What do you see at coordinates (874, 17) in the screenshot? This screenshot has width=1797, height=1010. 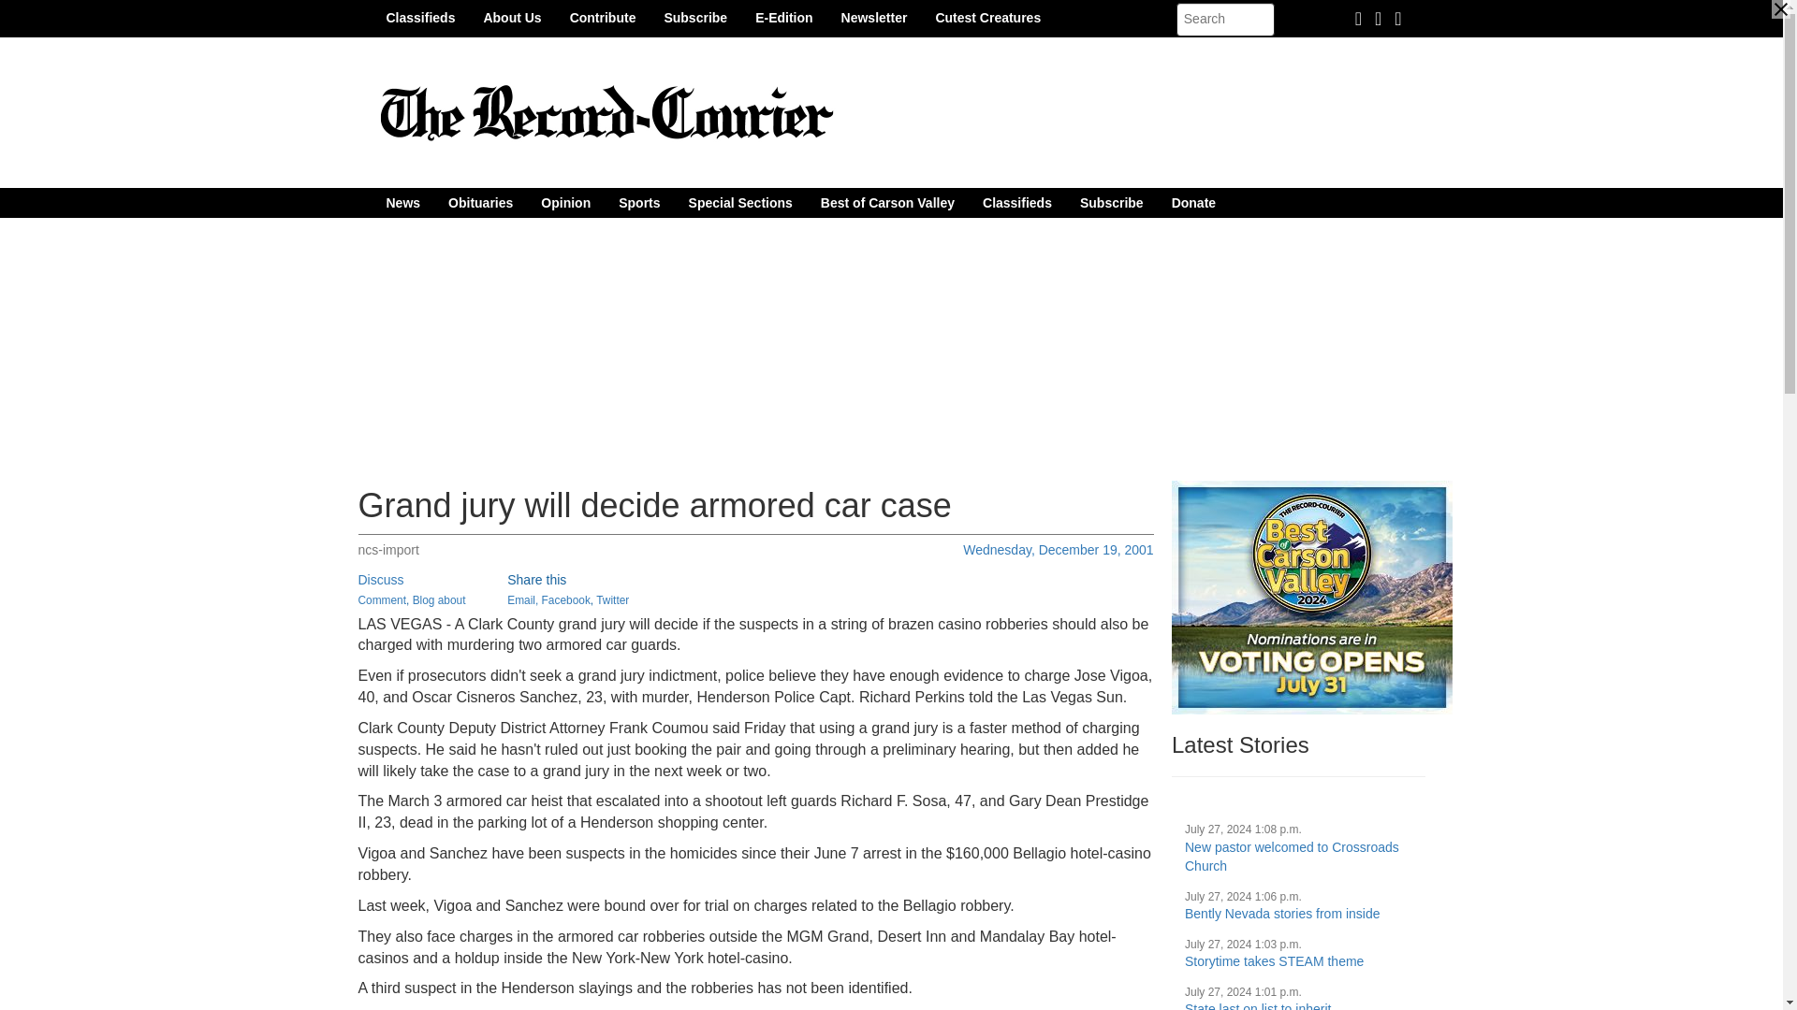 I see `Newsletter` at bounding box center [874, 17].